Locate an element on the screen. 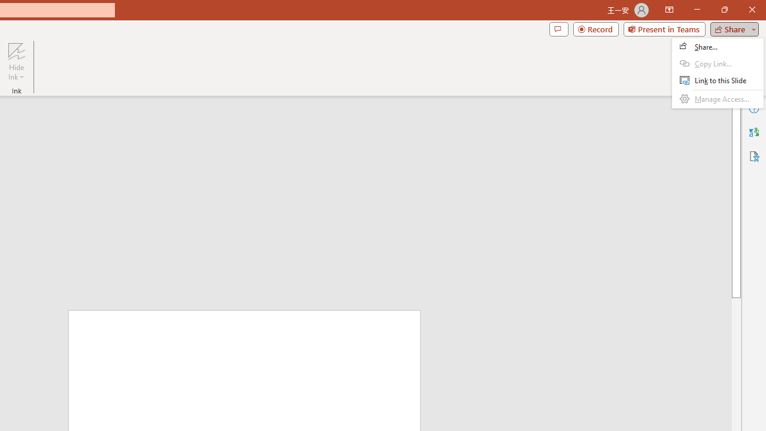 This screenshot has width=766, height=431. Accessibility is located at coordinates (754, 156).